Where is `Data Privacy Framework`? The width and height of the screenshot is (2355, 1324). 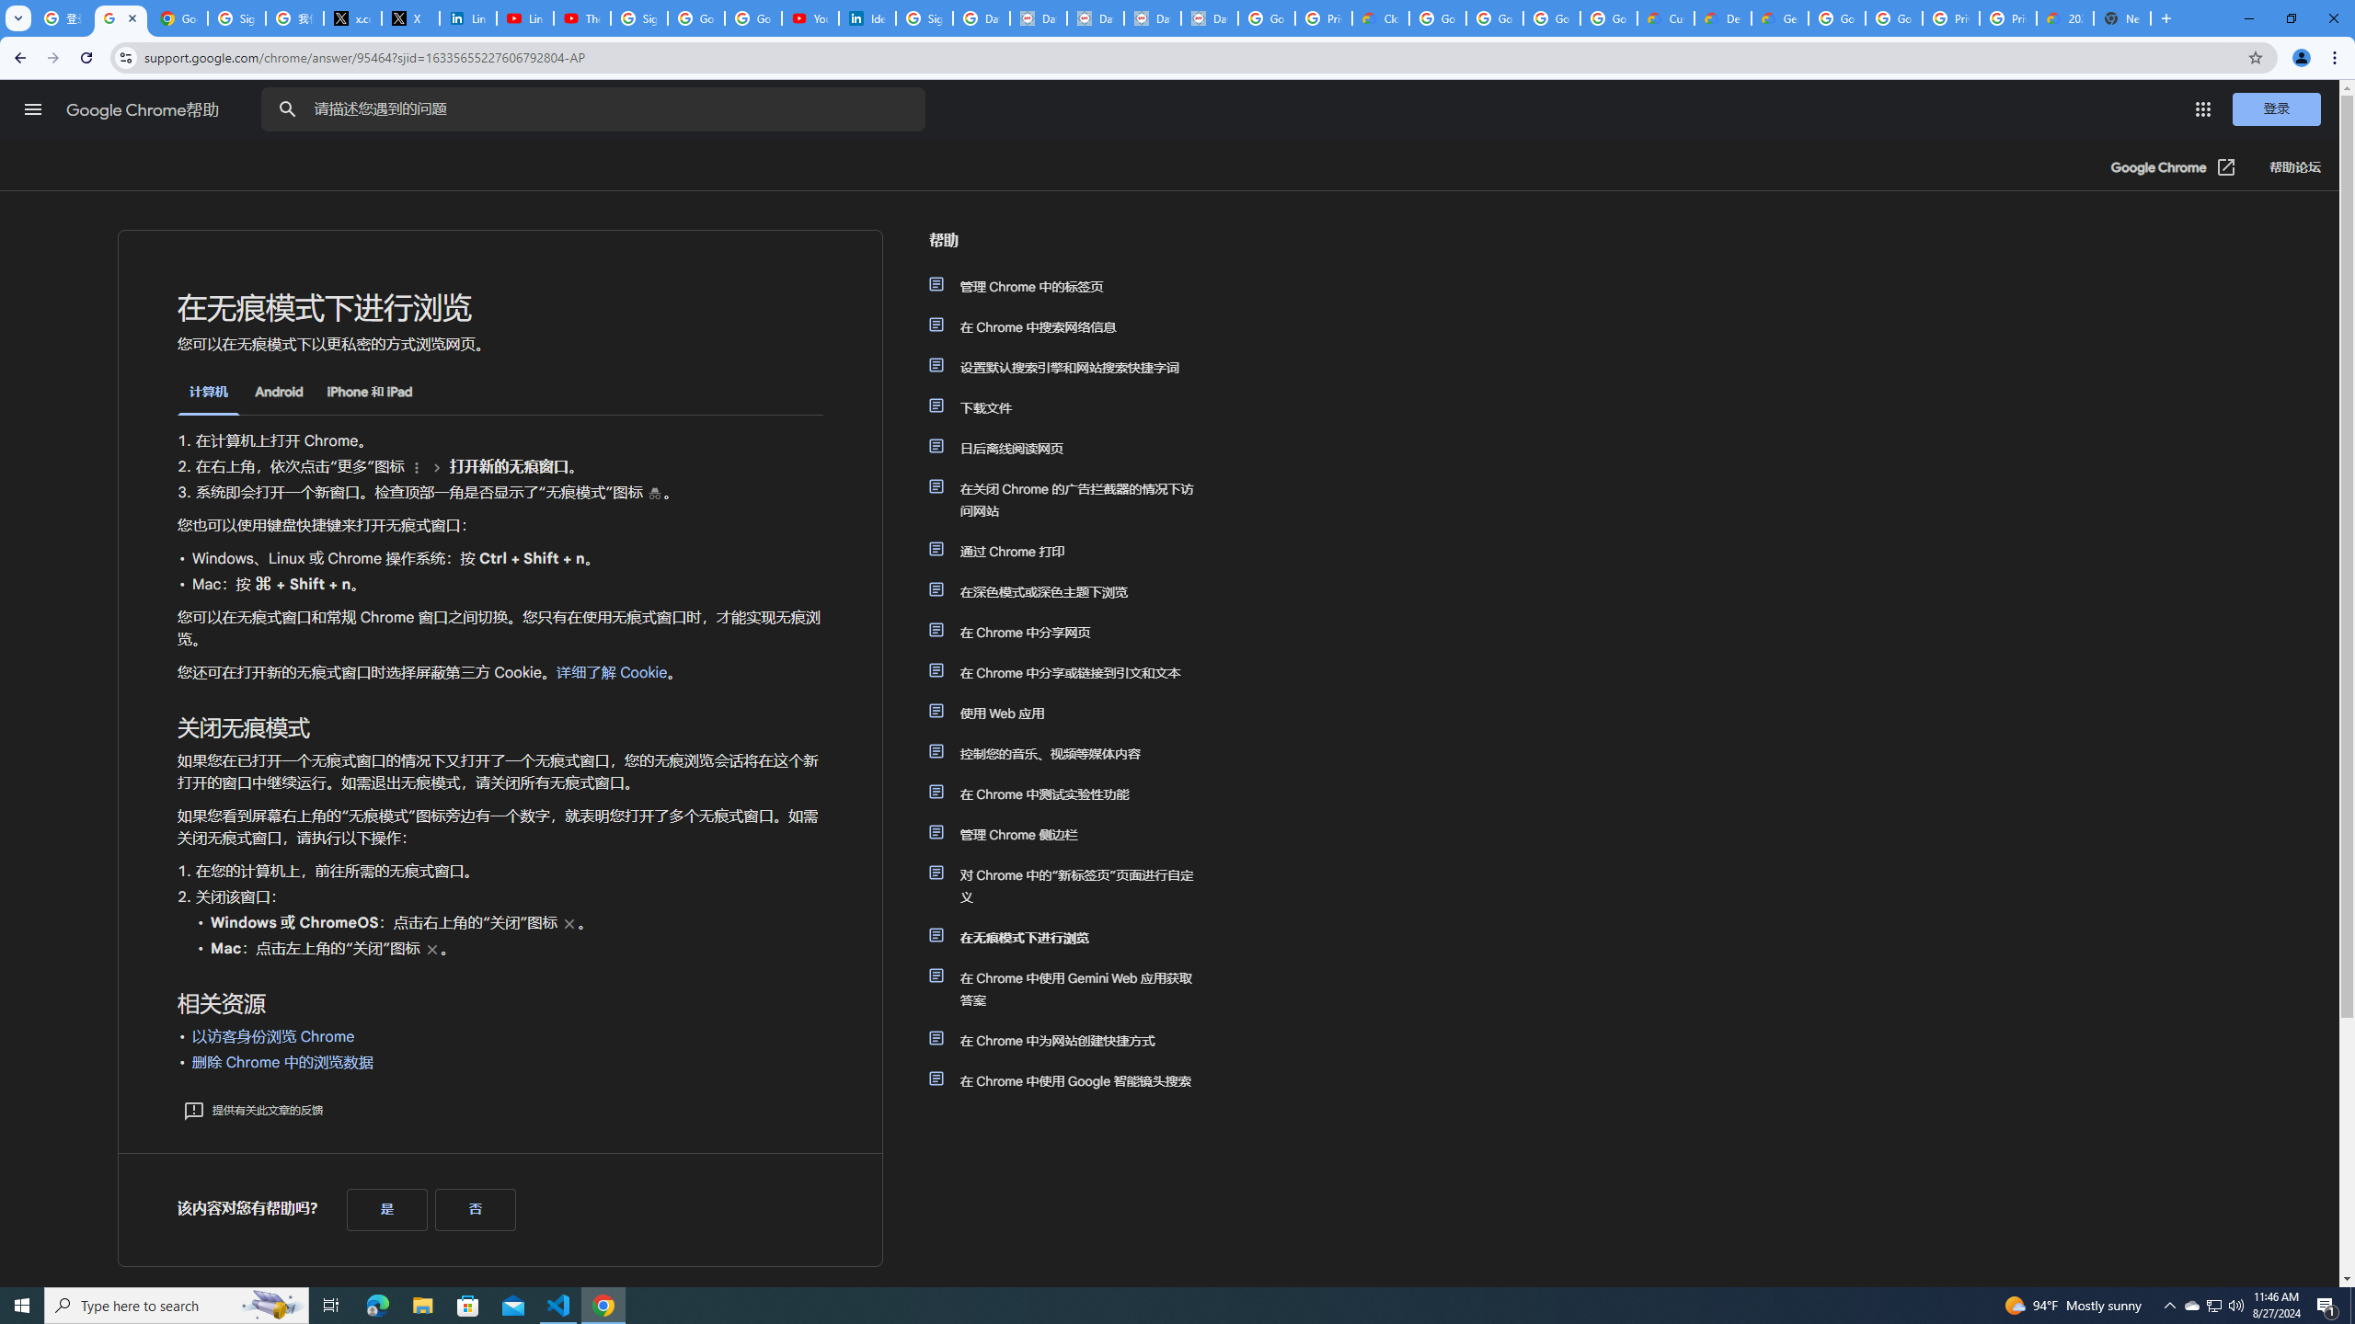 Data Privacy Framework is located at coordinates (1152, 18).